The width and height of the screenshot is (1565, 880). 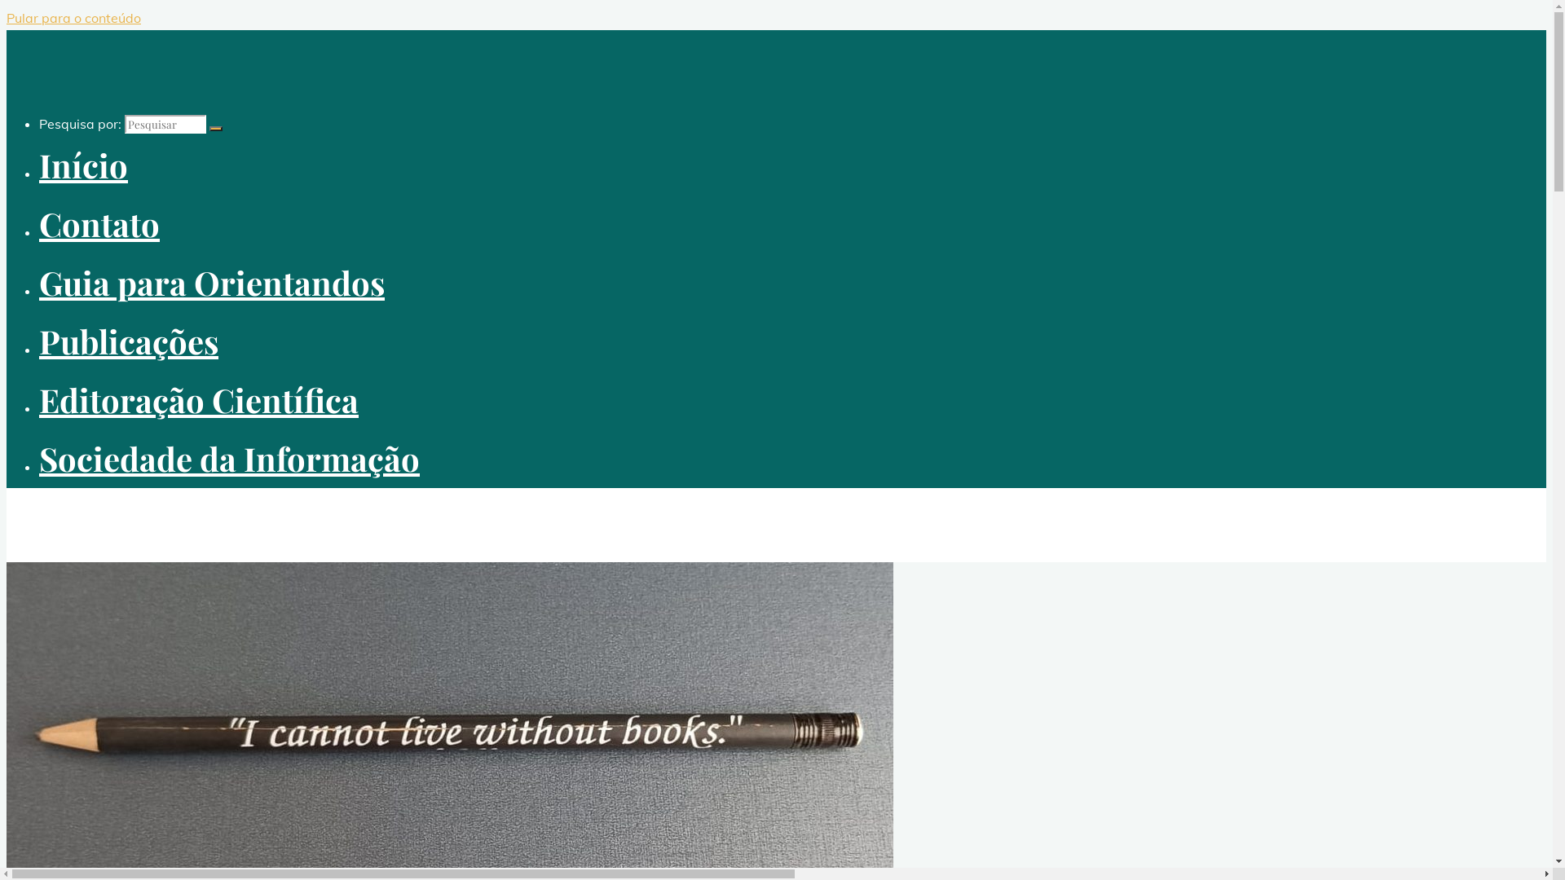 What do you see at coordinates (99, 223) in the screenshot?
I see `Contato` at bounding box center [99, 223].